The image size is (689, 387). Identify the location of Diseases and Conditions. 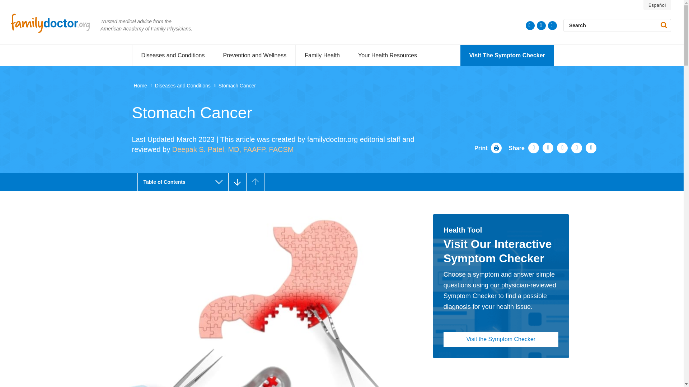
(173, 55).